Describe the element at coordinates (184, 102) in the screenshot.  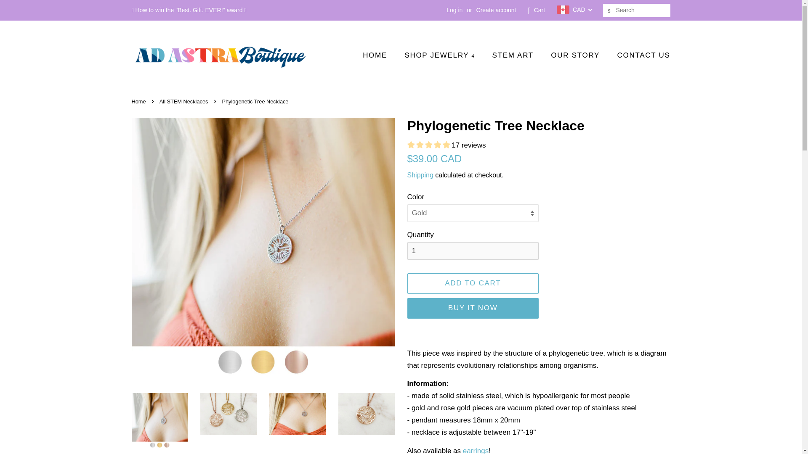
I see `All STEM Necklaces` at that location.